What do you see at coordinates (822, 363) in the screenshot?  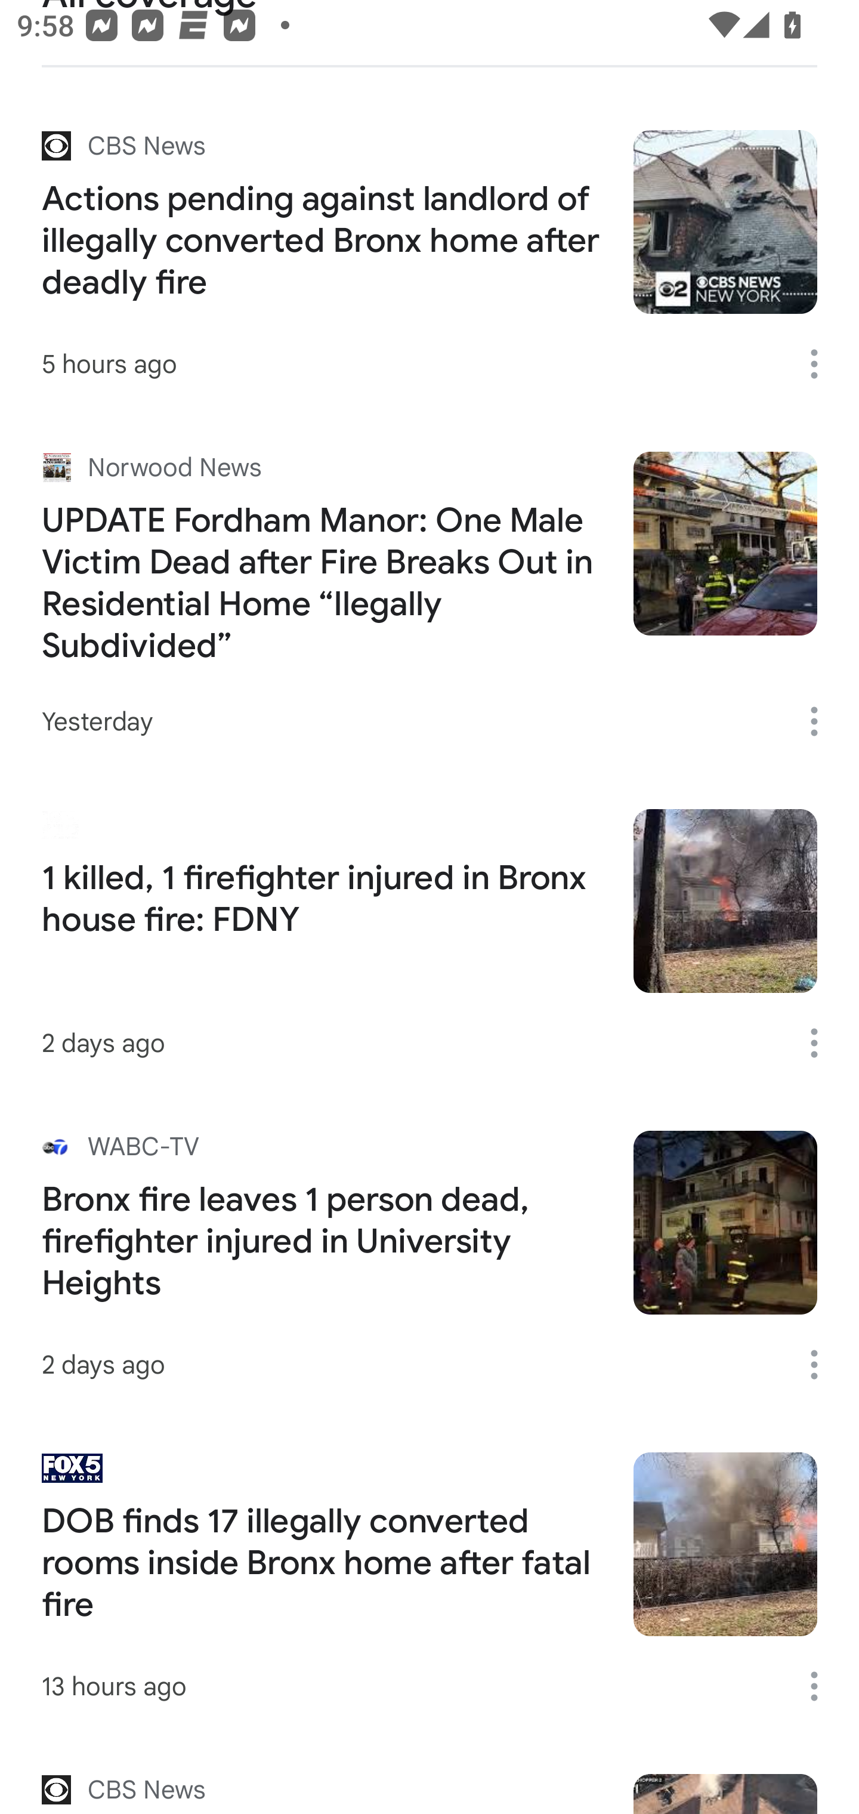 I see `More options` at bounding box center [822, 363].